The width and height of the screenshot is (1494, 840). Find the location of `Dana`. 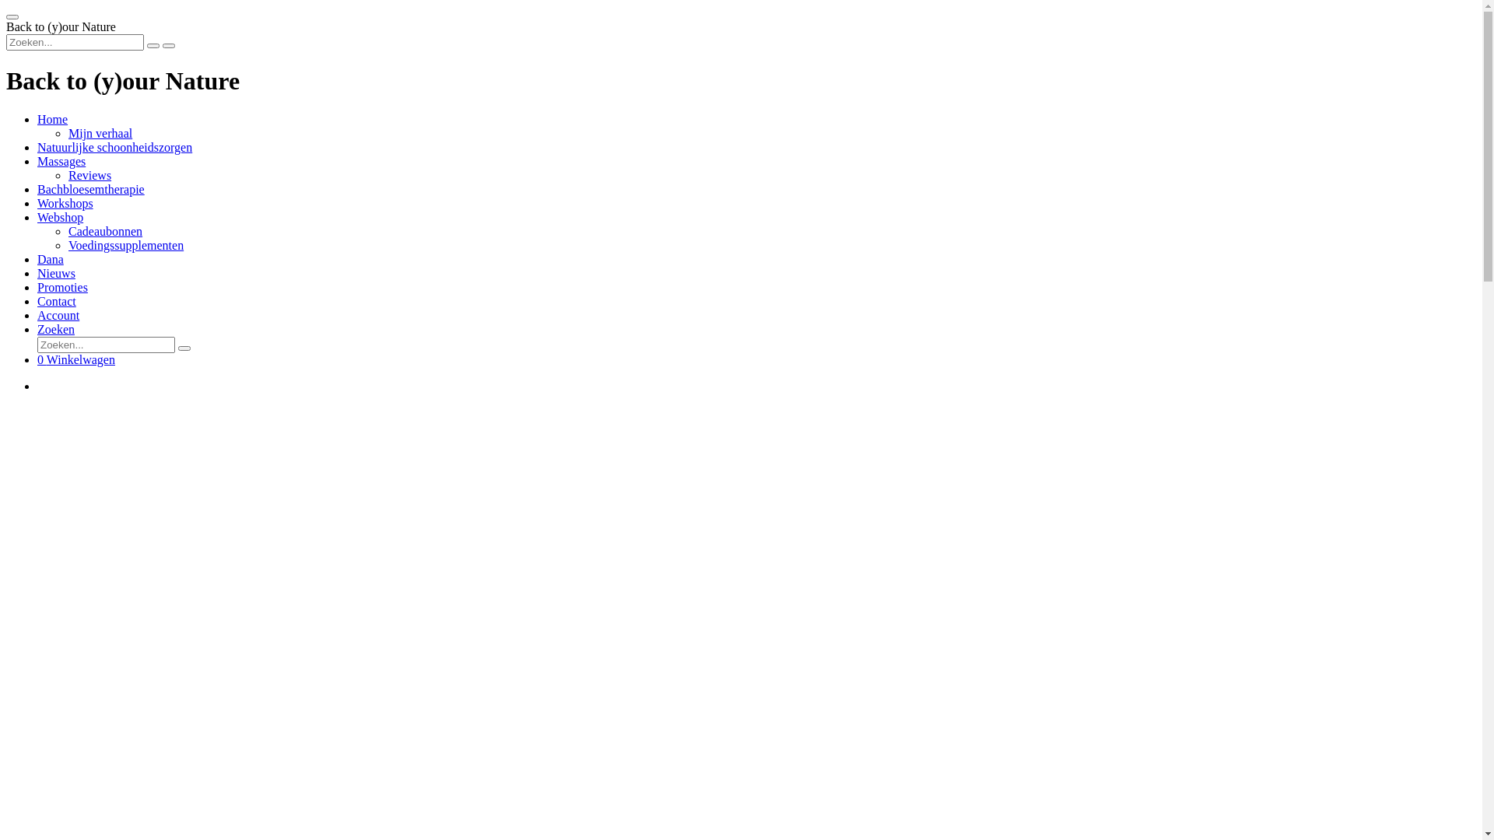

Dana is located at coordinates (51, 260).